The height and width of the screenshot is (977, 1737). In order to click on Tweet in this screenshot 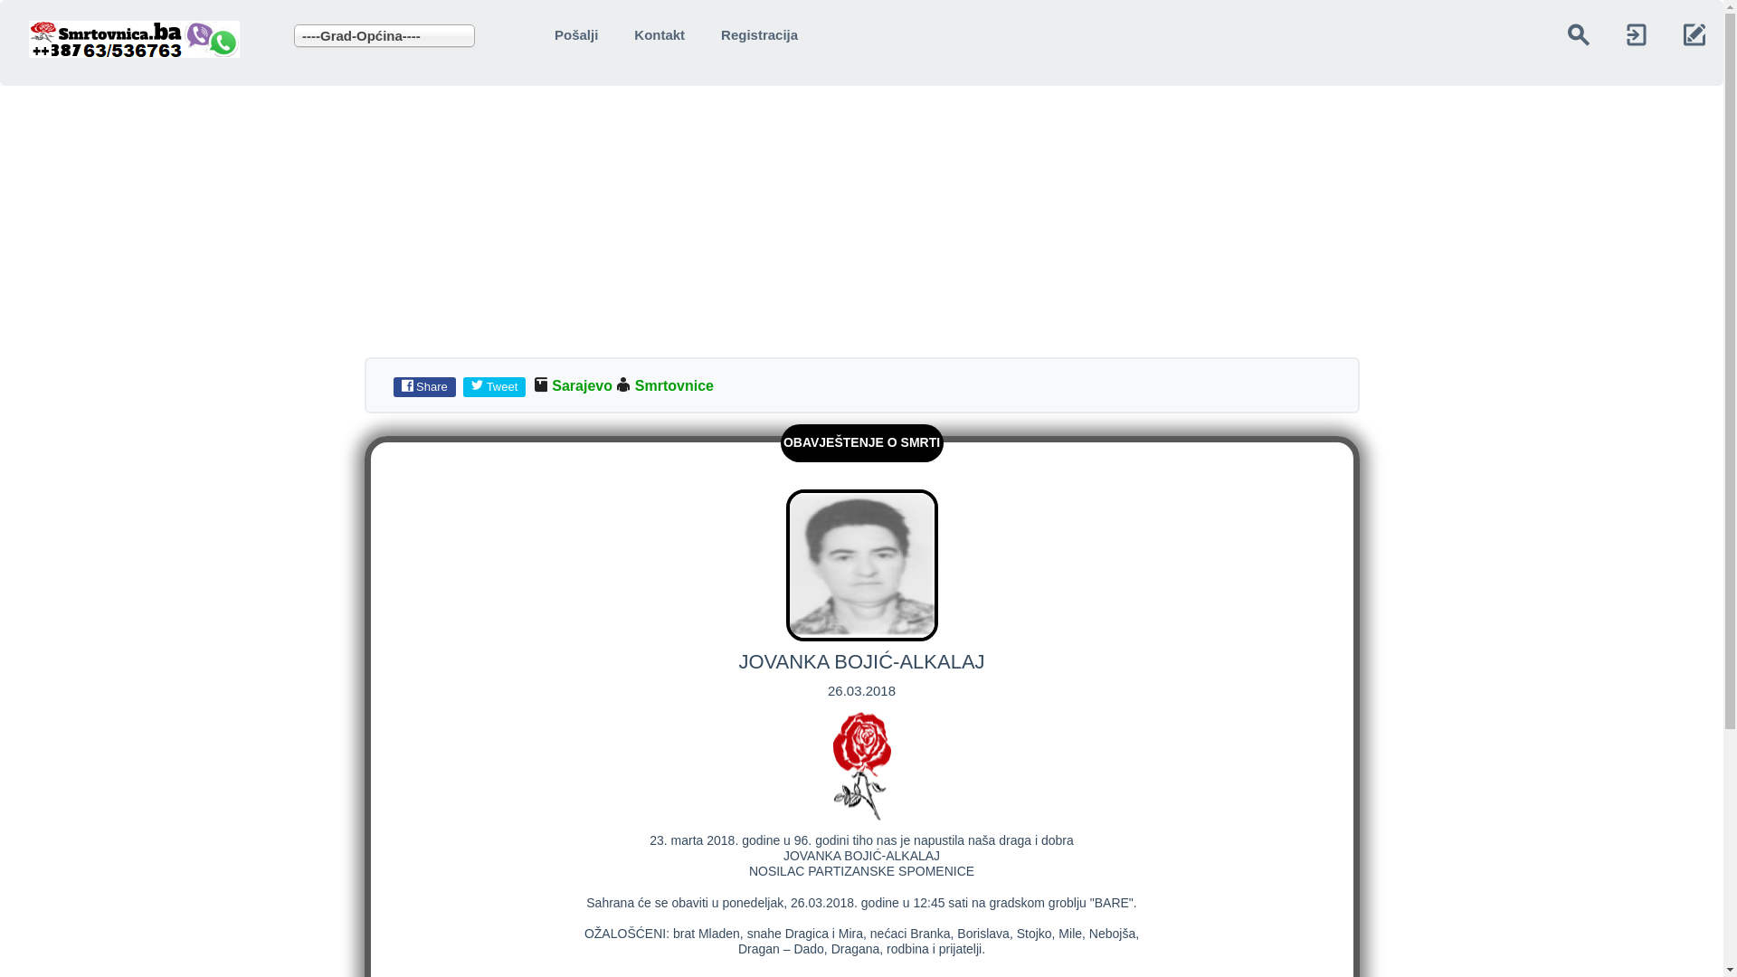, I will do `click(498, 385)`.